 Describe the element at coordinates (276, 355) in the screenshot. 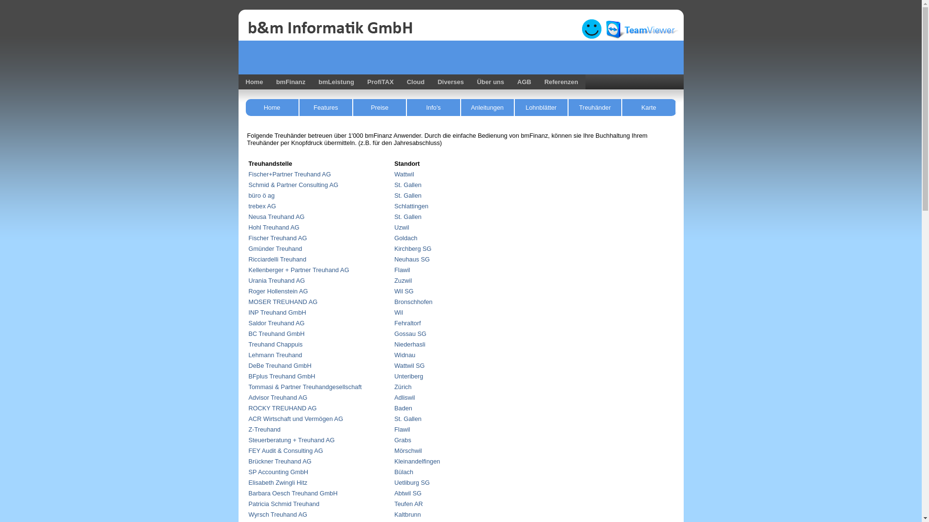

I see `Lehmann Treuhand` at that location.